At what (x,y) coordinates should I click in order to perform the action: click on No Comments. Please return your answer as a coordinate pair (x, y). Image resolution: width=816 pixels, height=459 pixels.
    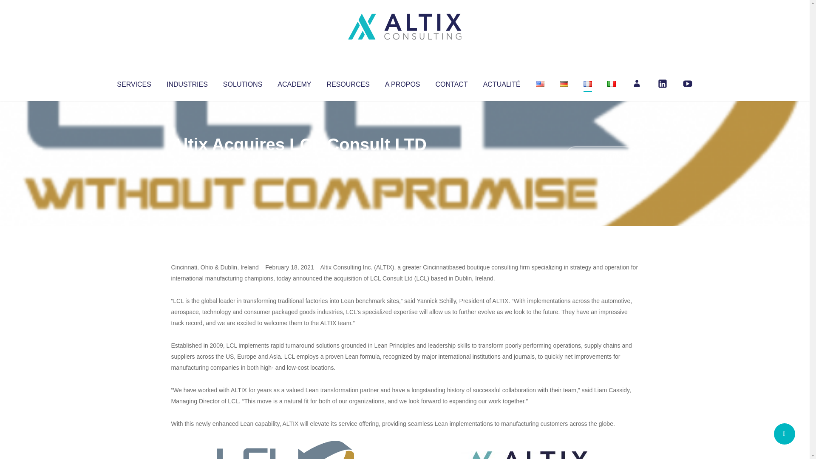
    Looking at the image, I should click on (602, 156).